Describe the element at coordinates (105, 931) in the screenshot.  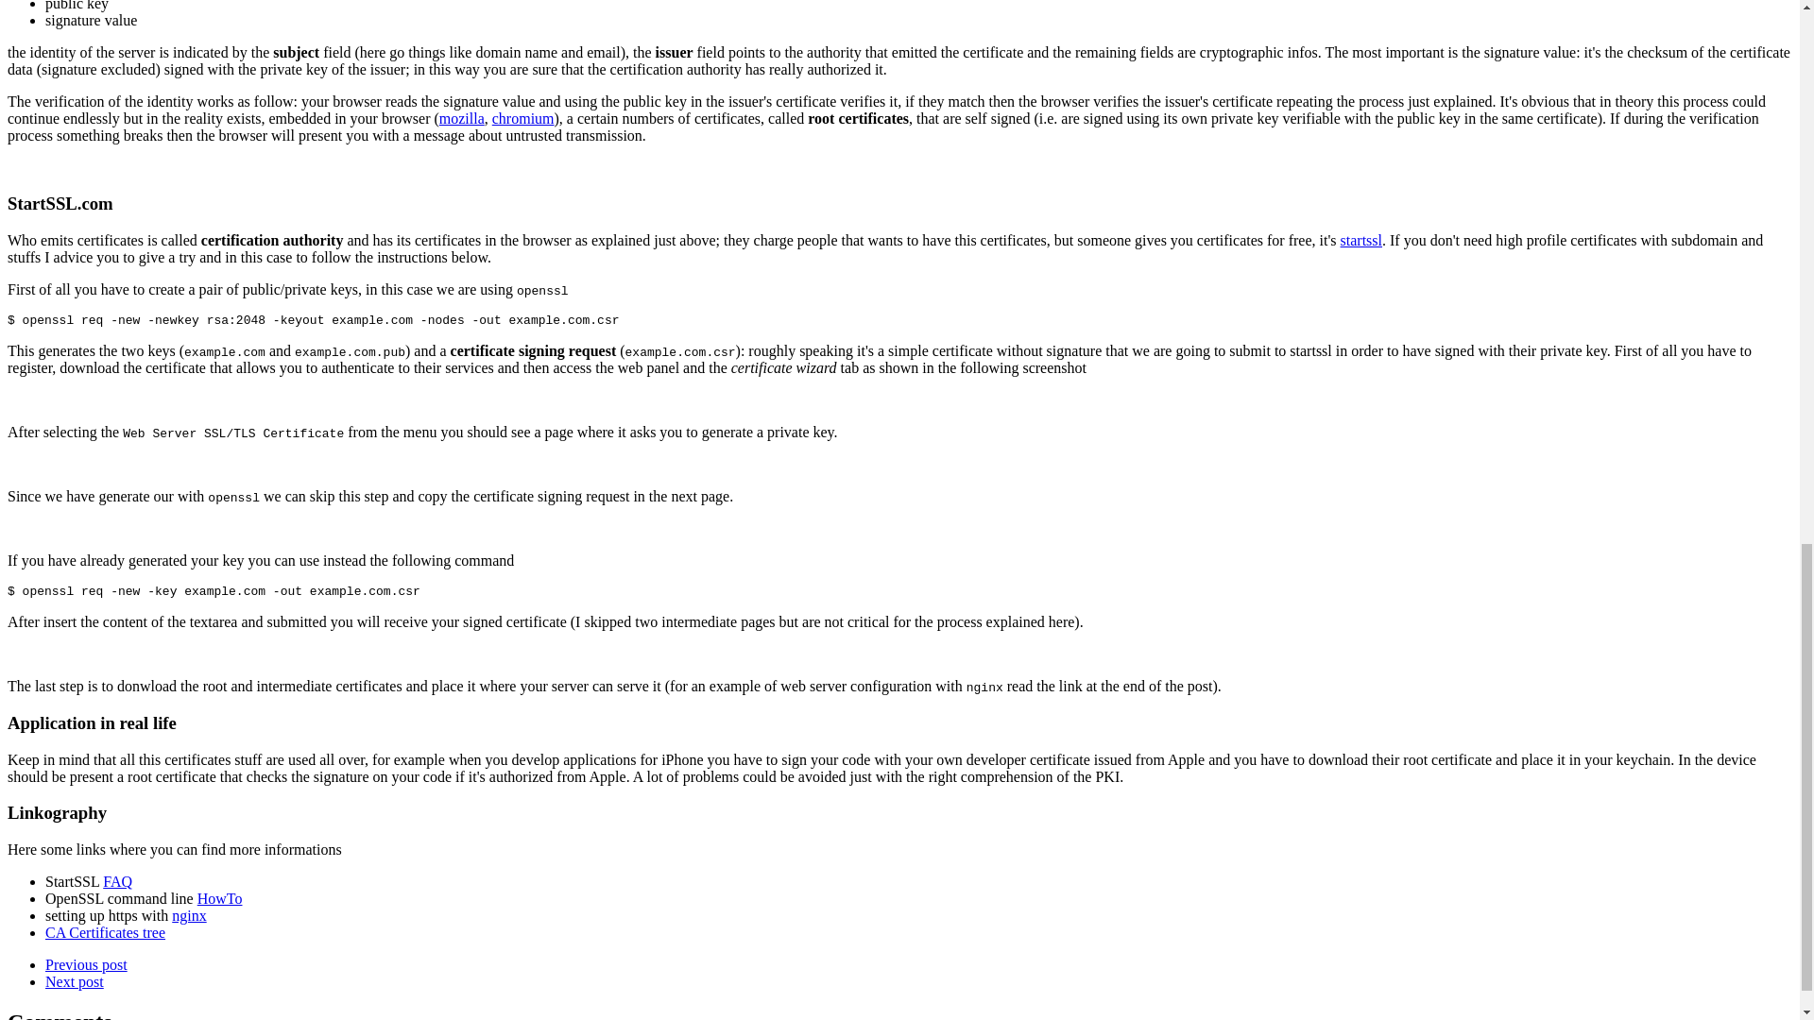
I see `CA Certificates tree` at that location.